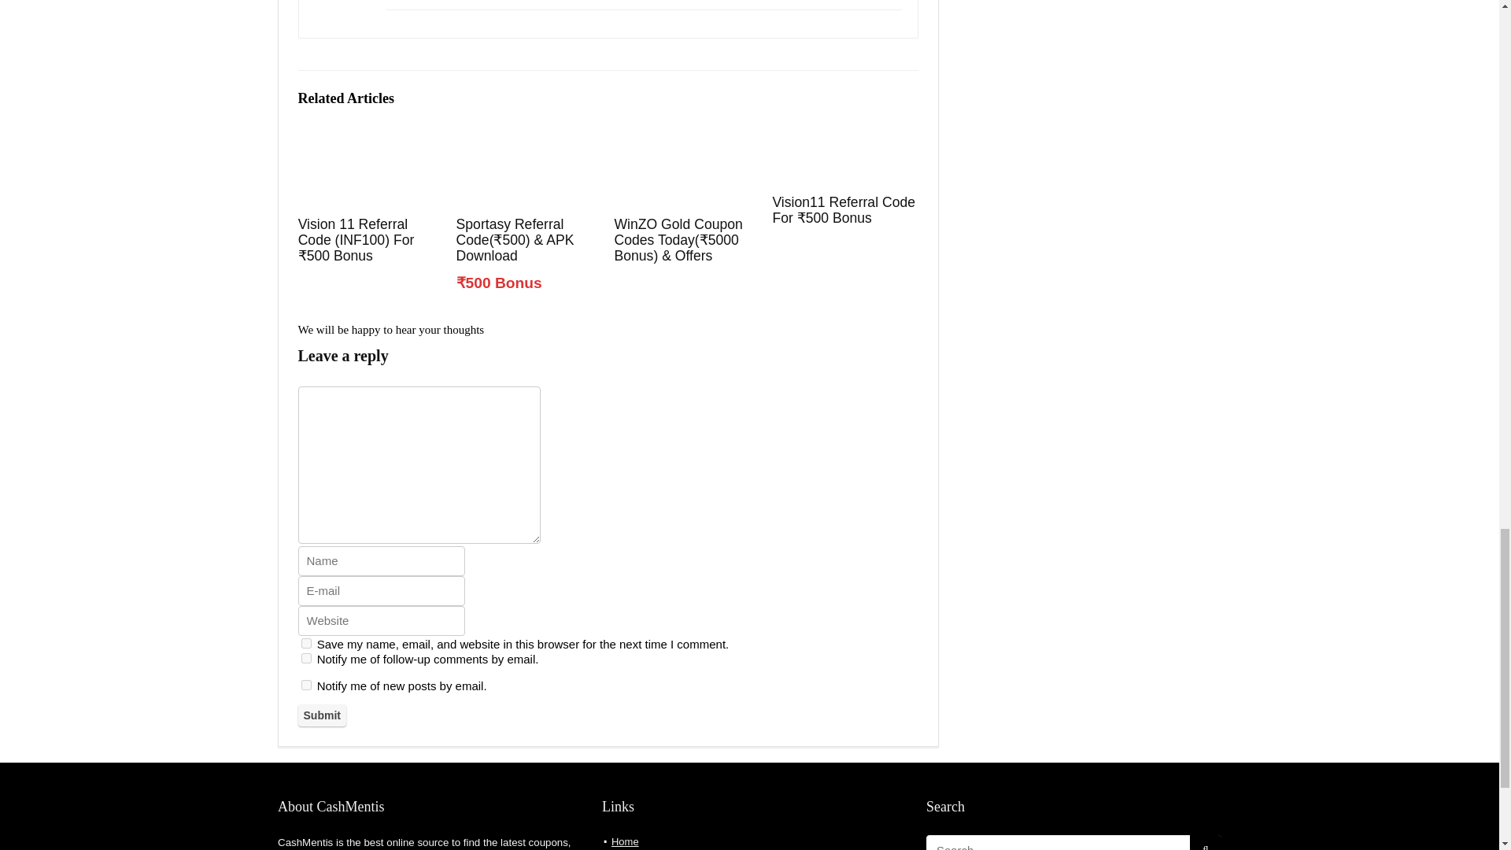 This screenshot has width=1511, height=850. I want to click on subscribe, so click(305, 685).